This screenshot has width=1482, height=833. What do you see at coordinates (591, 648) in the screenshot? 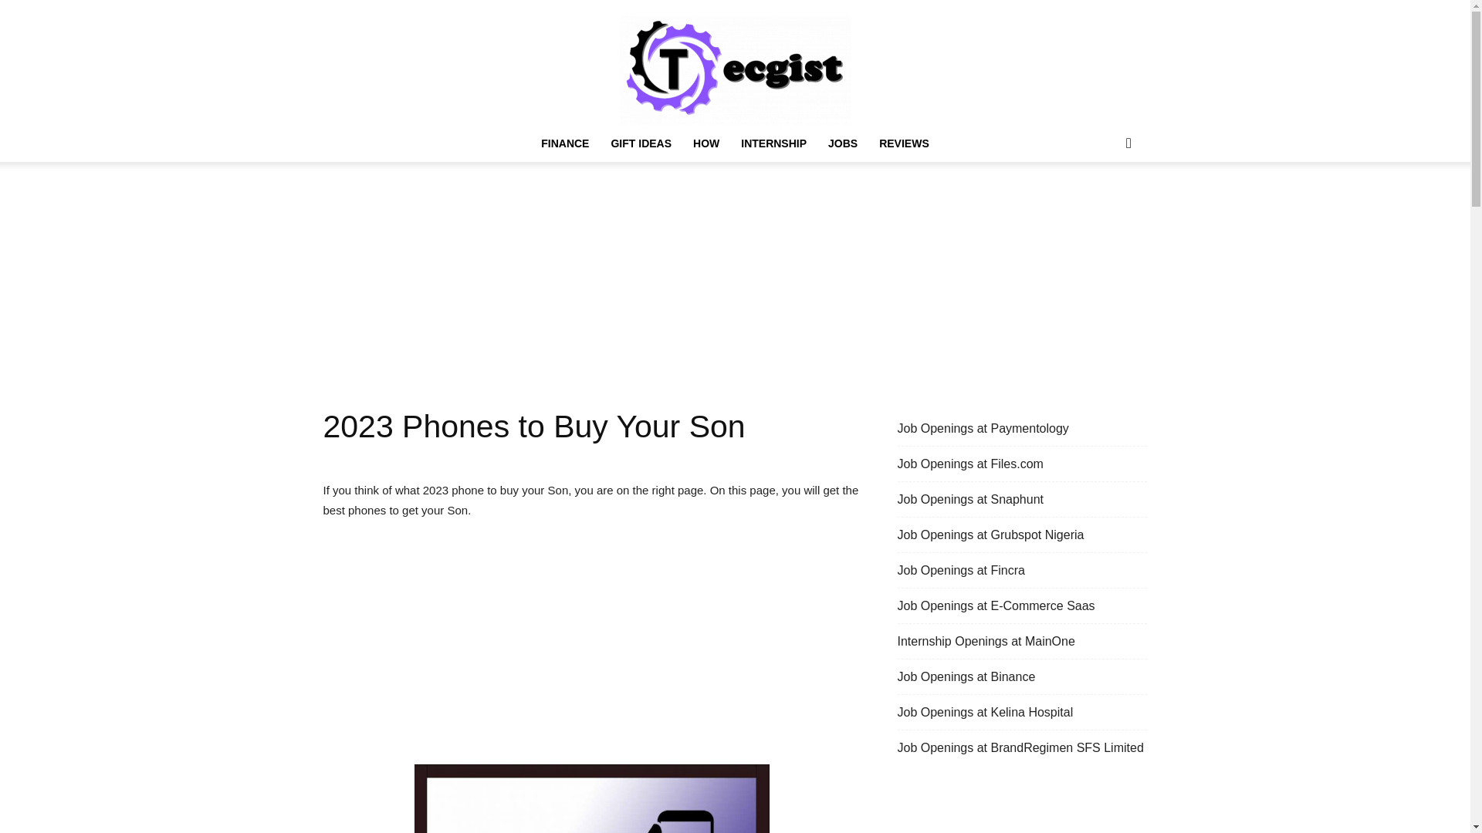
I see `Advertisement` at bounding box center [591, 648].